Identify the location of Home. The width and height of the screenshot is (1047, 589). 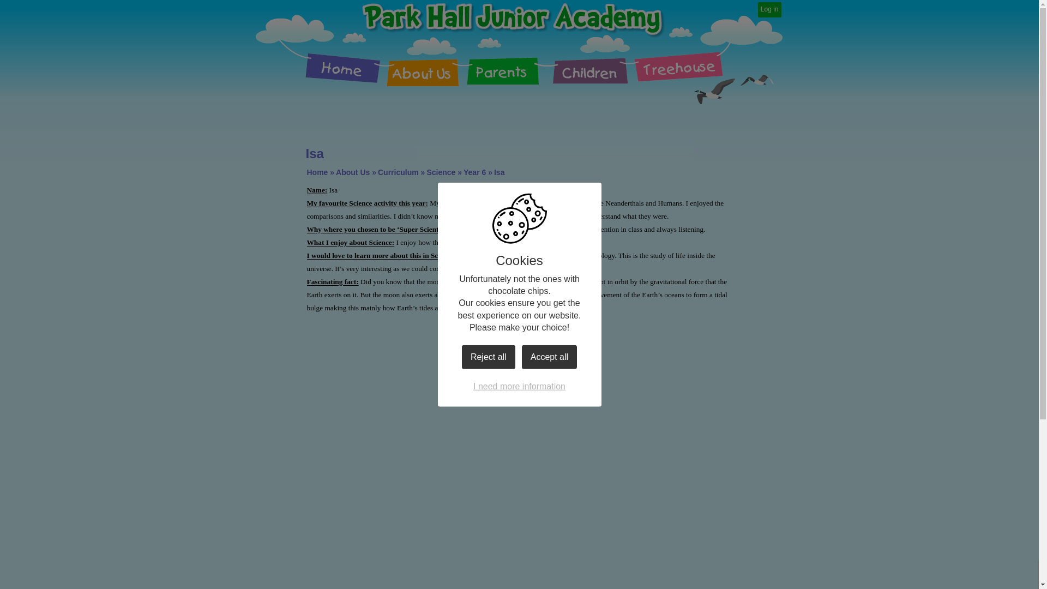
(332, 62).